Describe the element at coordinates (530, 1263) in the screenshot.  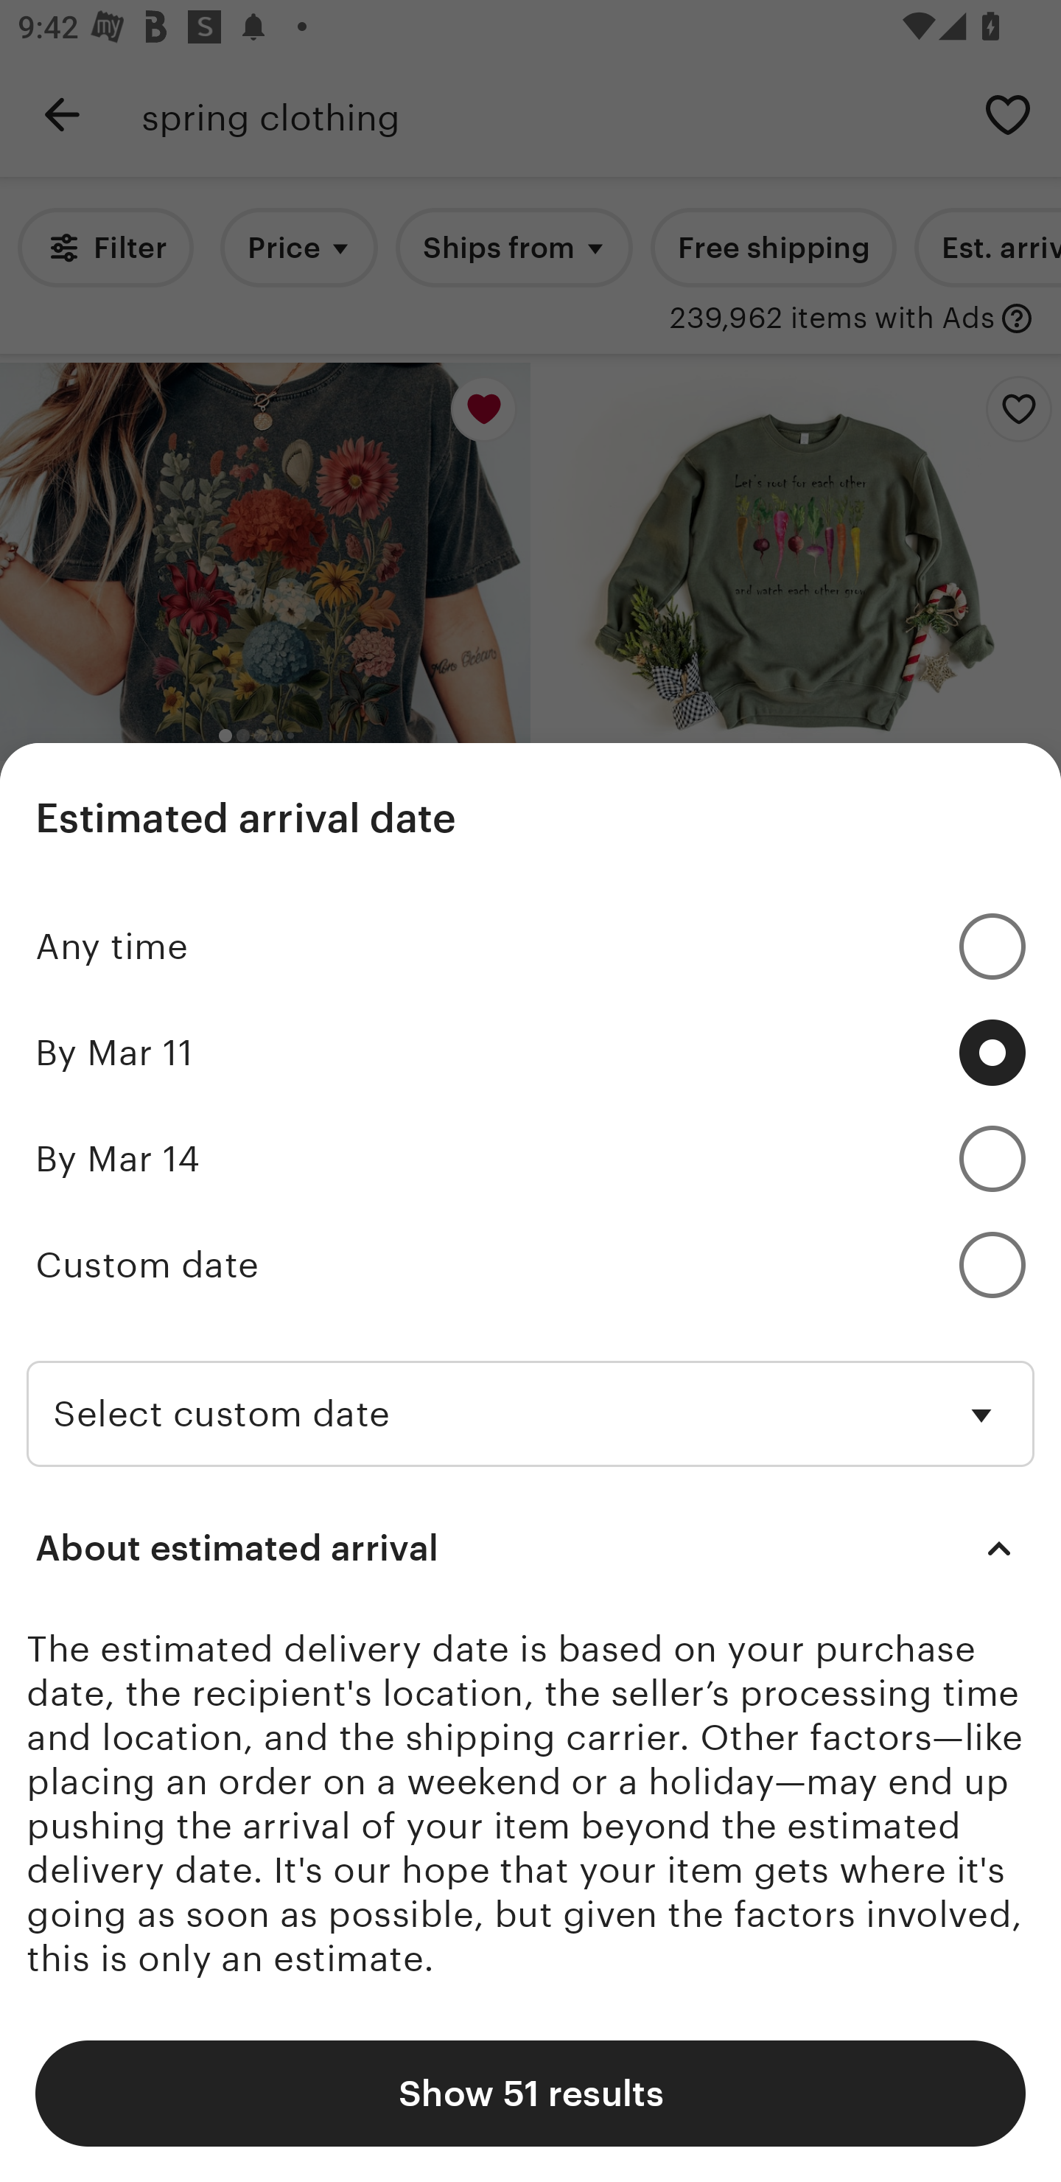
I see `Custom date` at that location.